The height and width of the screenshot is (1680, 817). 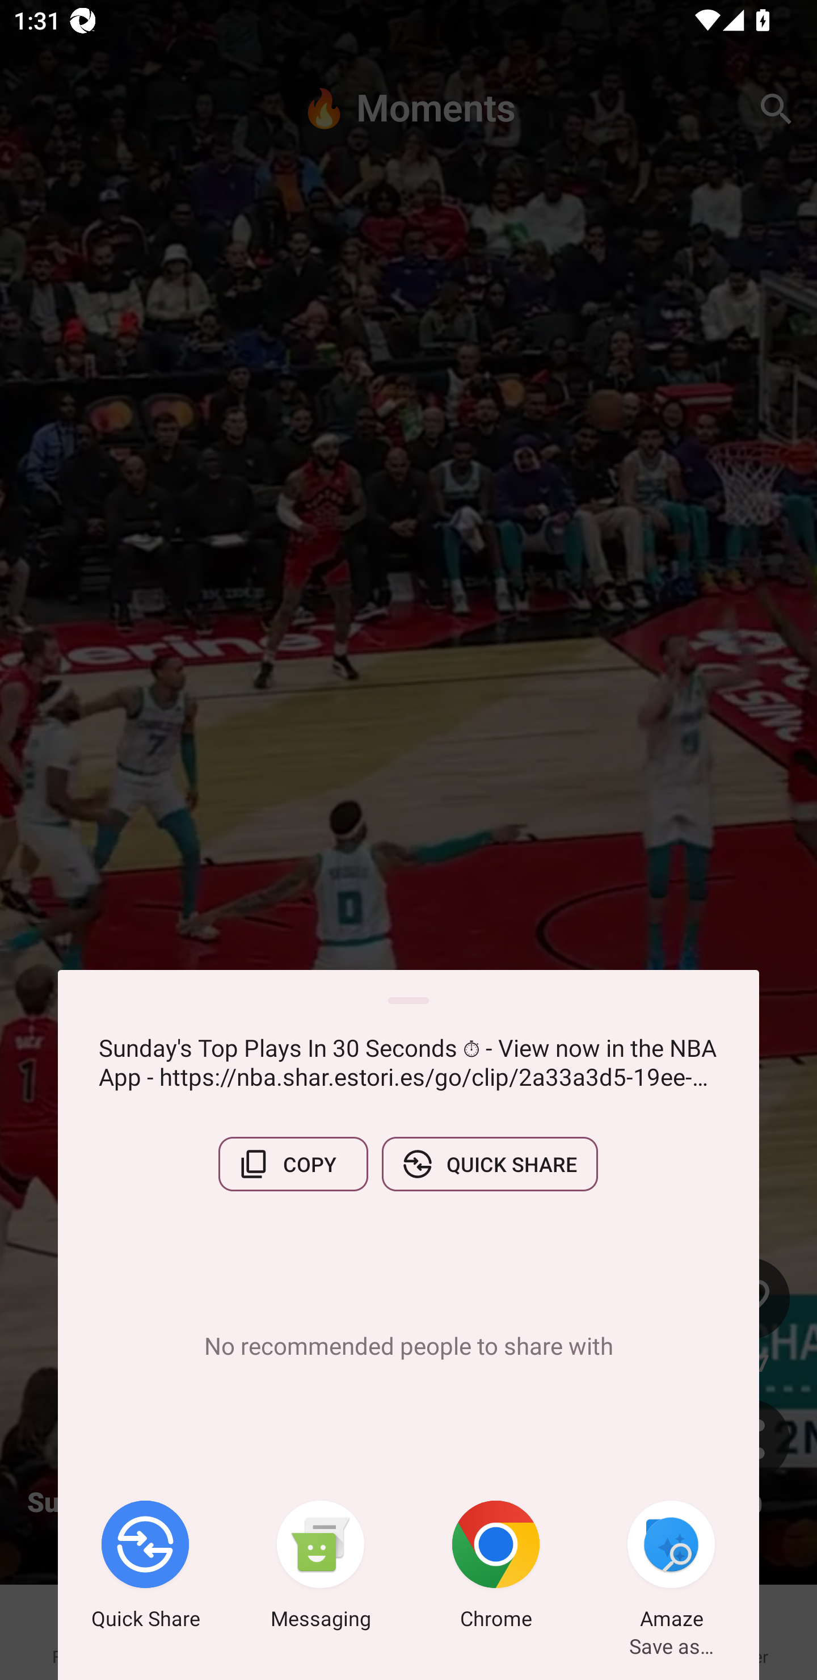 I want to click on Amaze Save as…, so click(x=671, y=1568).